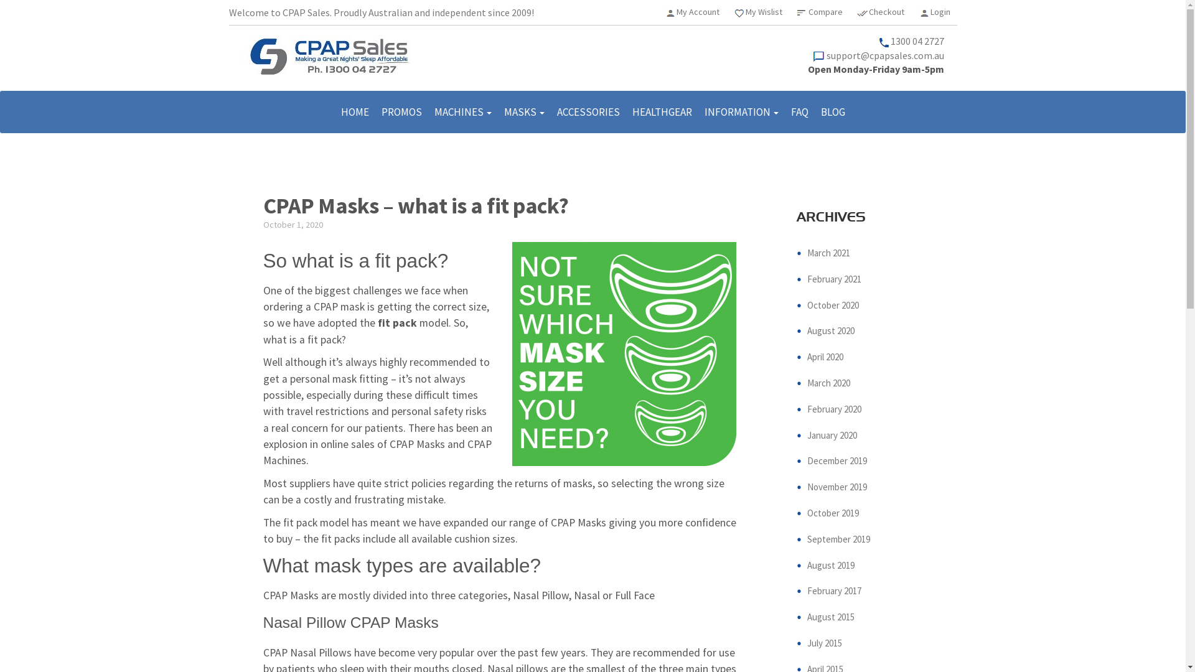  Describe the element at coordinates (831, 331) in the screenshot. I see `August 2020` at that location.